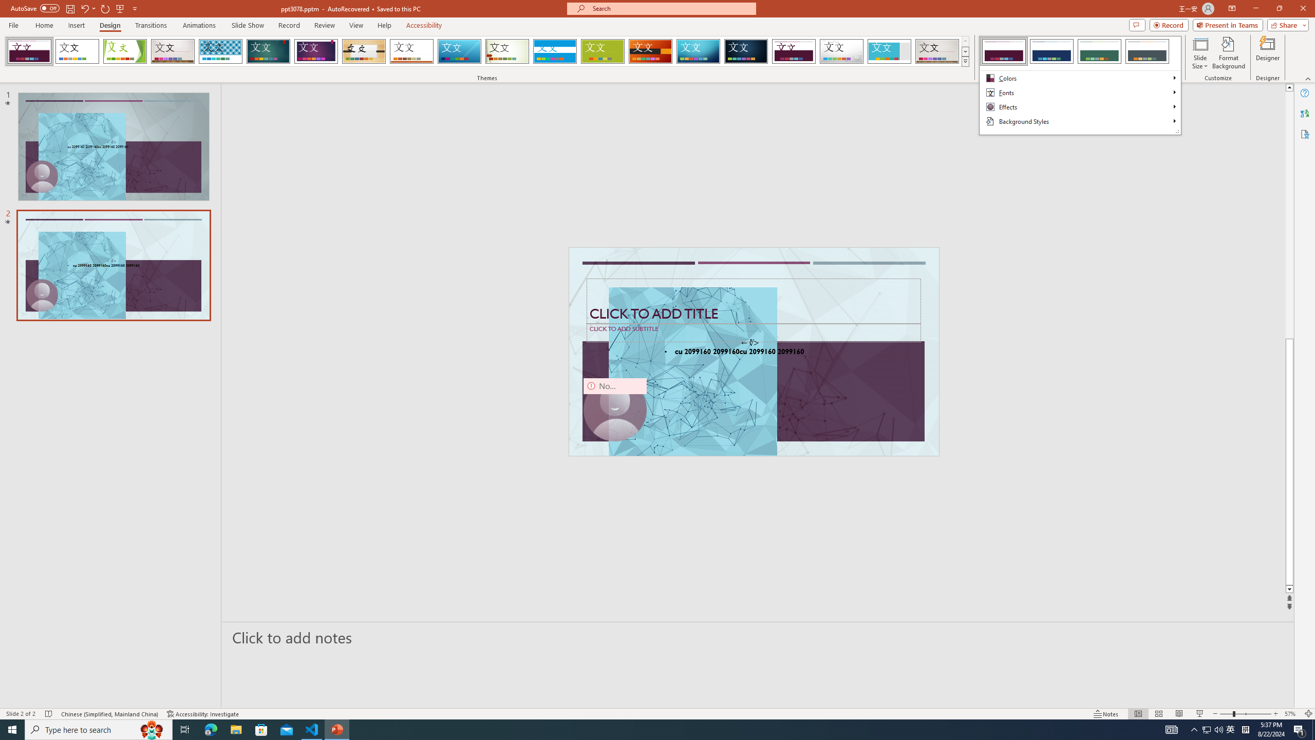  What do you see at coordinates (1213, 730) in the screenshot?
I see `User Promoted Notification Area` at bounding box center [1213, 730].